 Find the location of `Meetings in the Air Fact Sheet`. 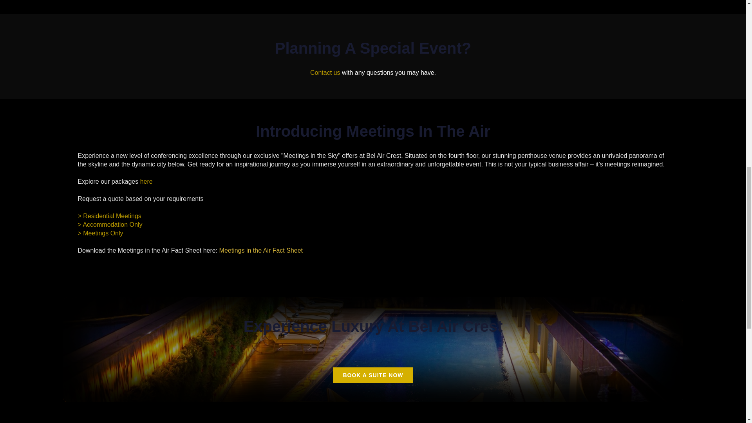

Meetings in the Air Fact Sheet is located at coordinates (261, 250).